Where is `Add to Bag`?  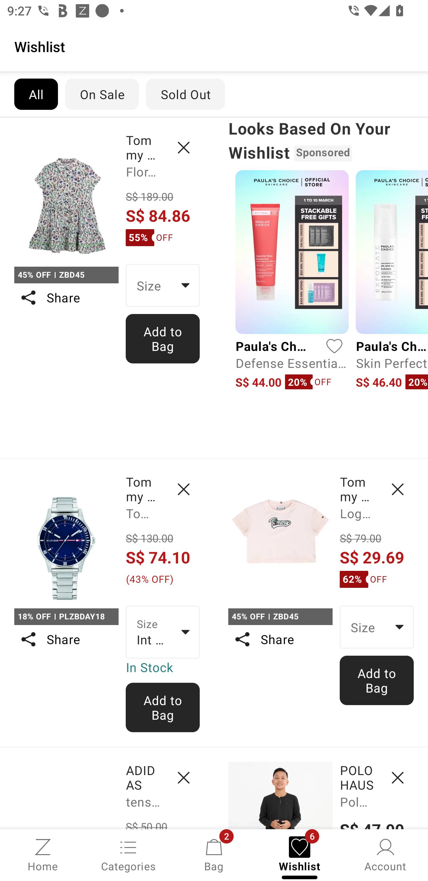
Add to Bag is located at coordinates (377, 680).